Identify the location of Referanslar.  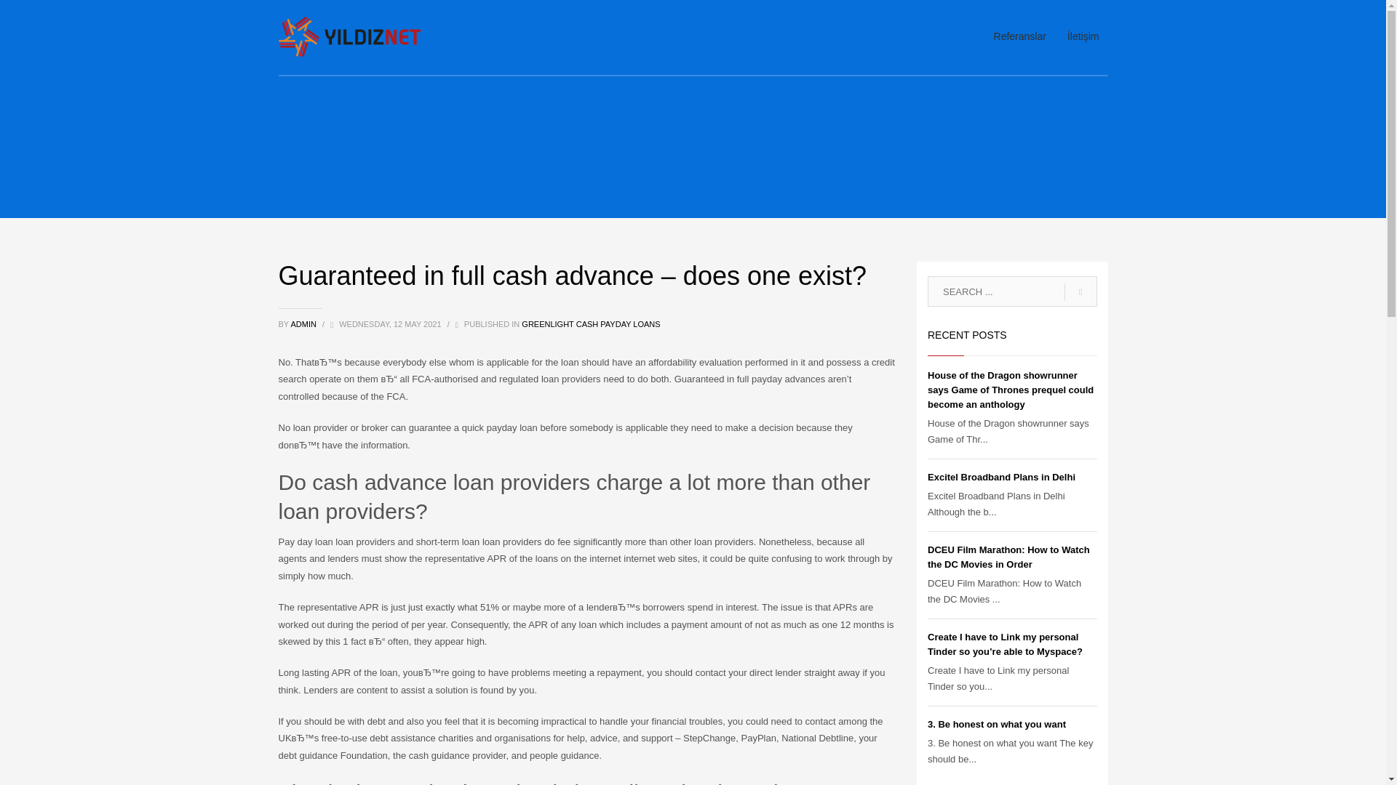
(1019, 36).